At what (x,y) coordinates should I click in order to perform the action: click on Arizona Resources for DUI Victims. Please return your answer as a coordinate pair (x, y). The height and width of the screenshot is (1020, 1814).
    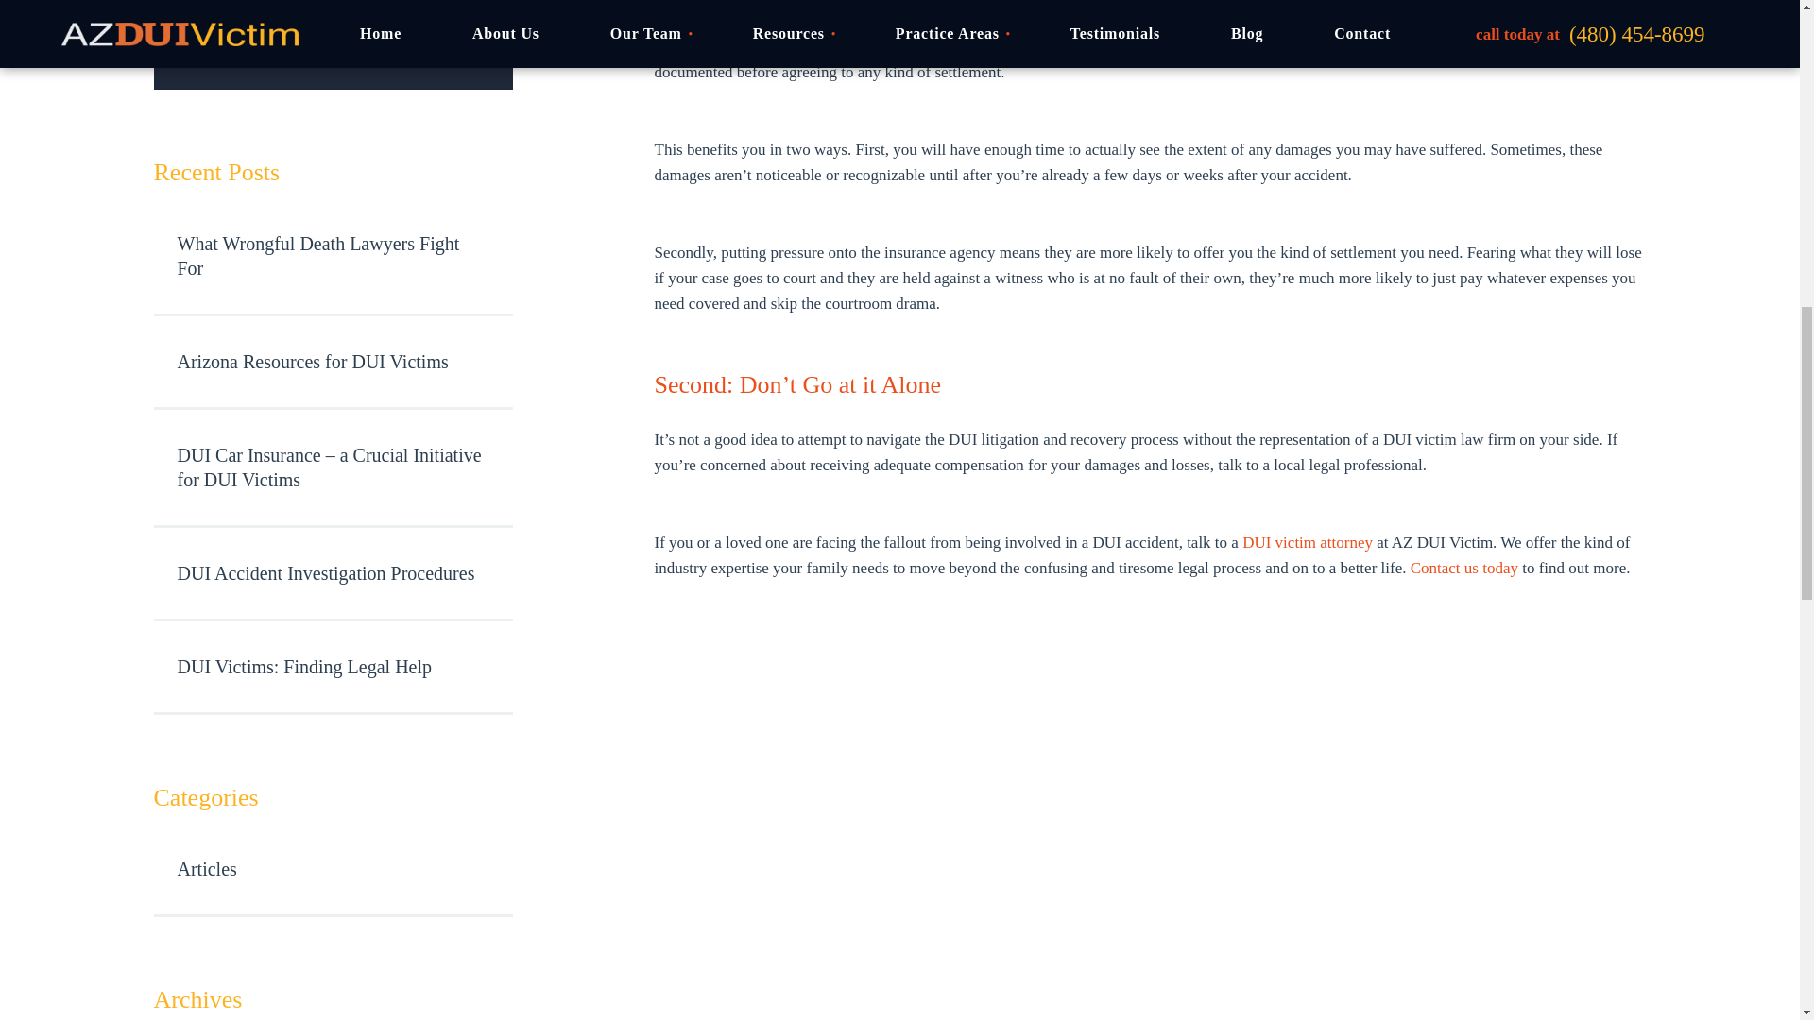
    Looking at the image, I should click on (332, 363).